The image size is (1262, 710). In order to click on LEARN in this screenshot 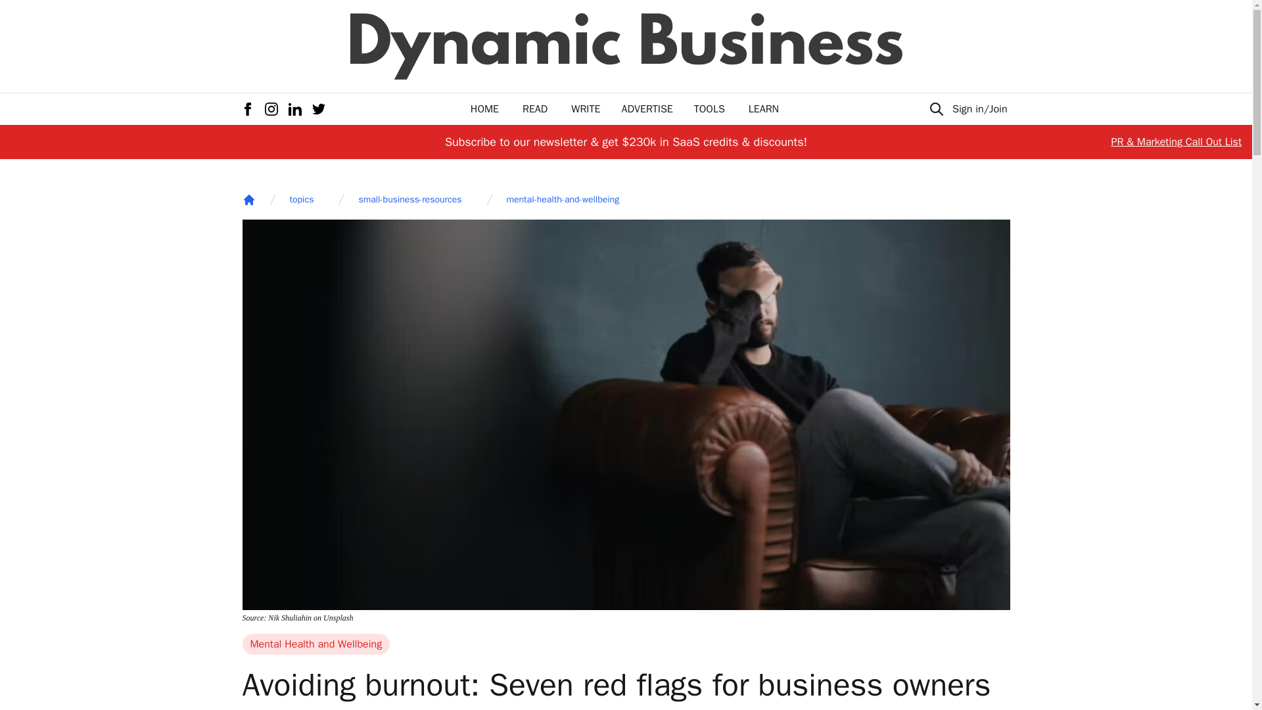, I will do `click(763, 109)`.